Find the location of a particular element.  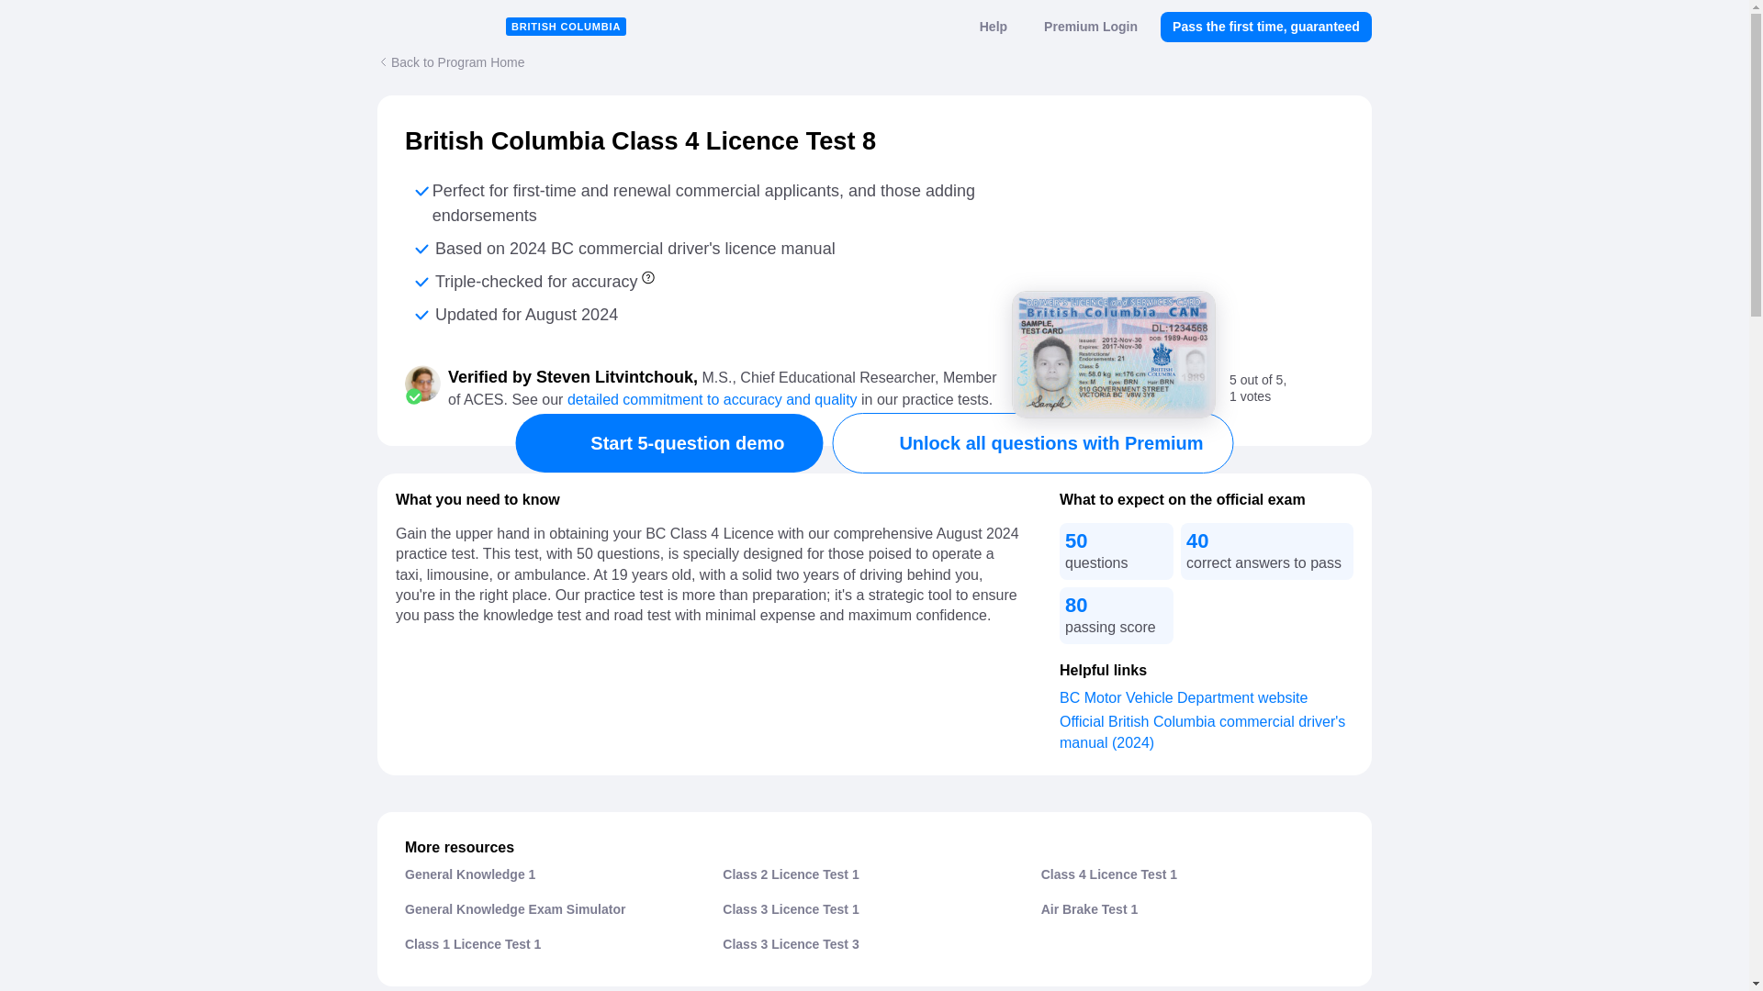

ICBC Knowledge Test Practice: Class 4 Licence is located at coordinates (1109, 874).